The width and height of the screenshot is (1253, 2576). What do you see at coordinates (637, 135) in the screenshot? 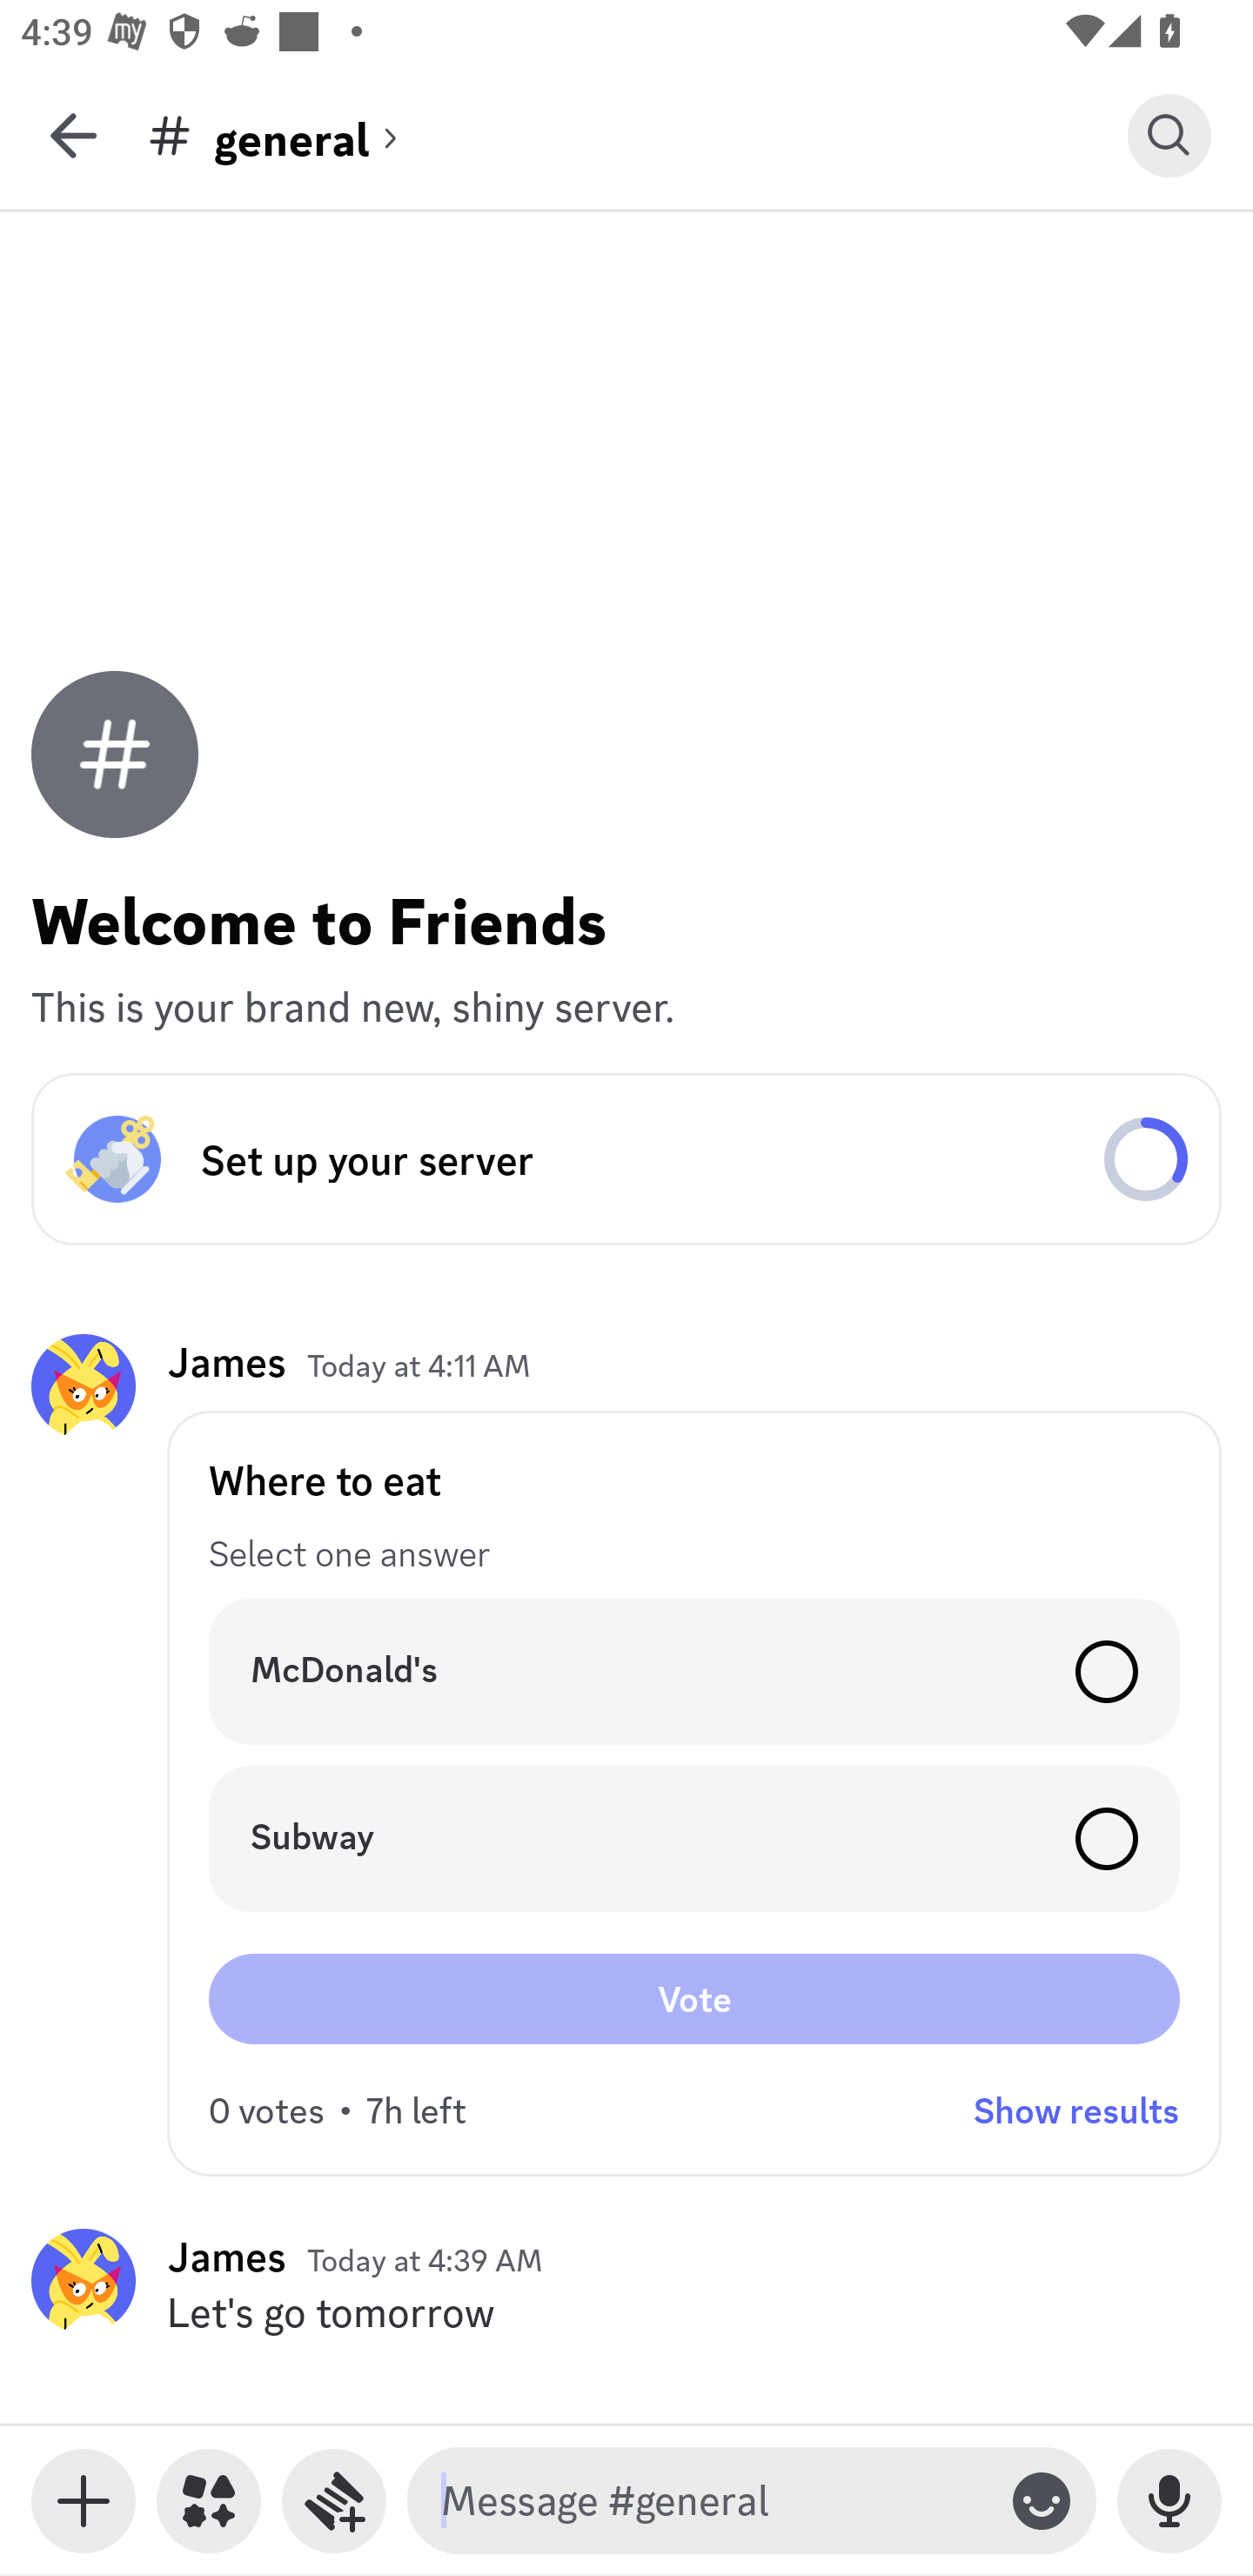
I see `general (channel) general general (channel)` at bounding box center [637, 135].